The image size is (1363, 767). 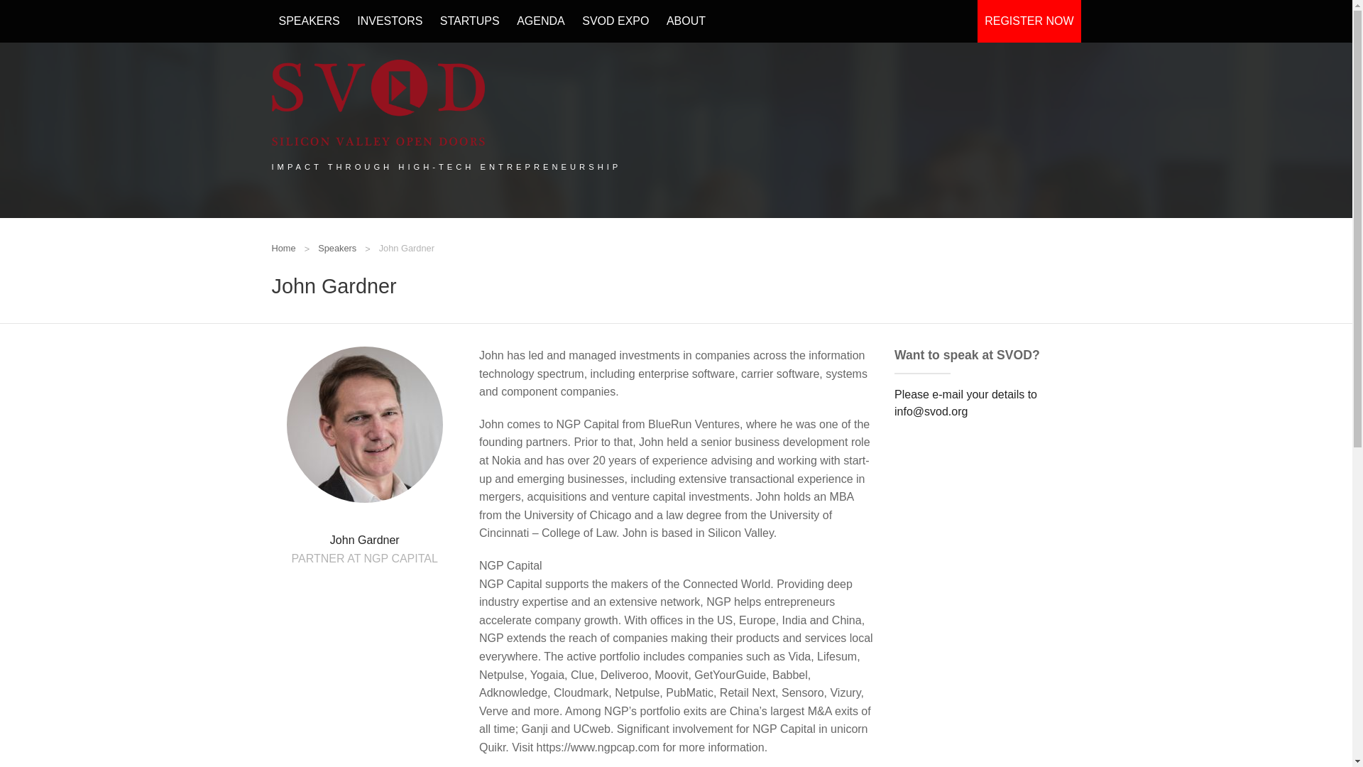 What do you see at coordinates (470, 21) in the screenshot?
I see `STARTUPS` at bounding box center [470, 21].